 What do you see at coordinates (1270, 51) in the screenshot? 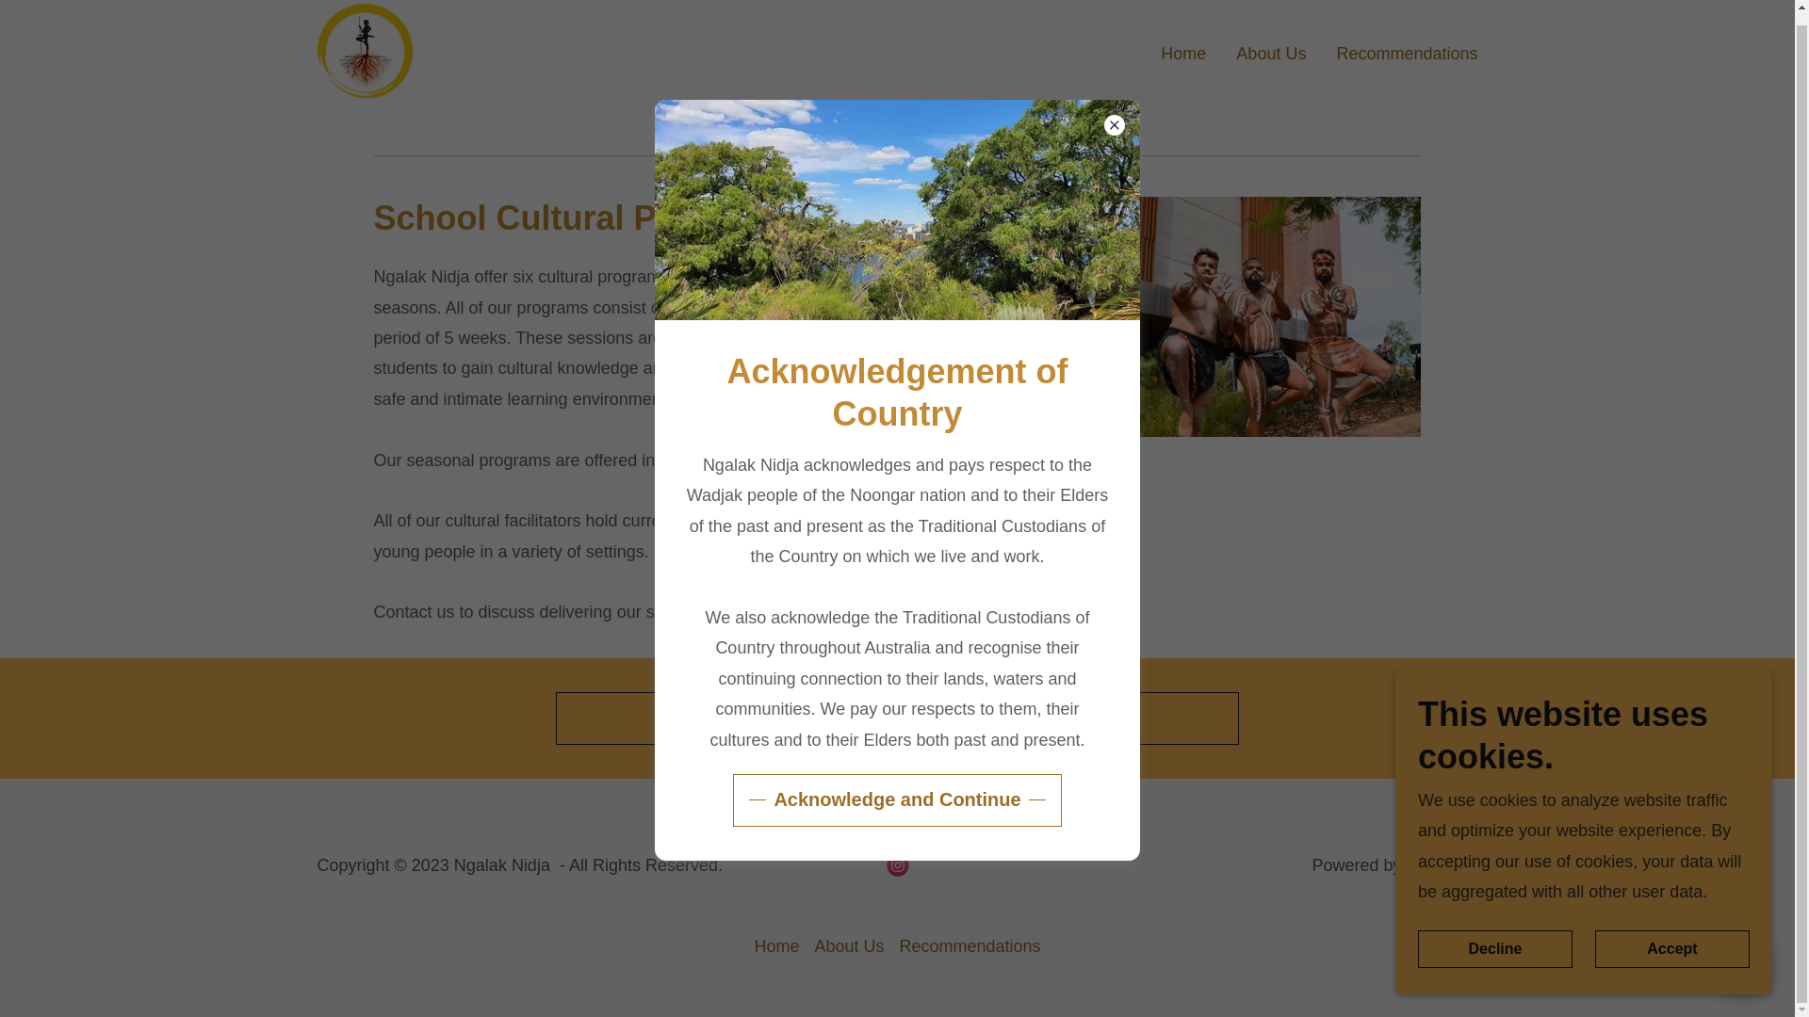
I see `About Us` at bounding box center [1270, 51].